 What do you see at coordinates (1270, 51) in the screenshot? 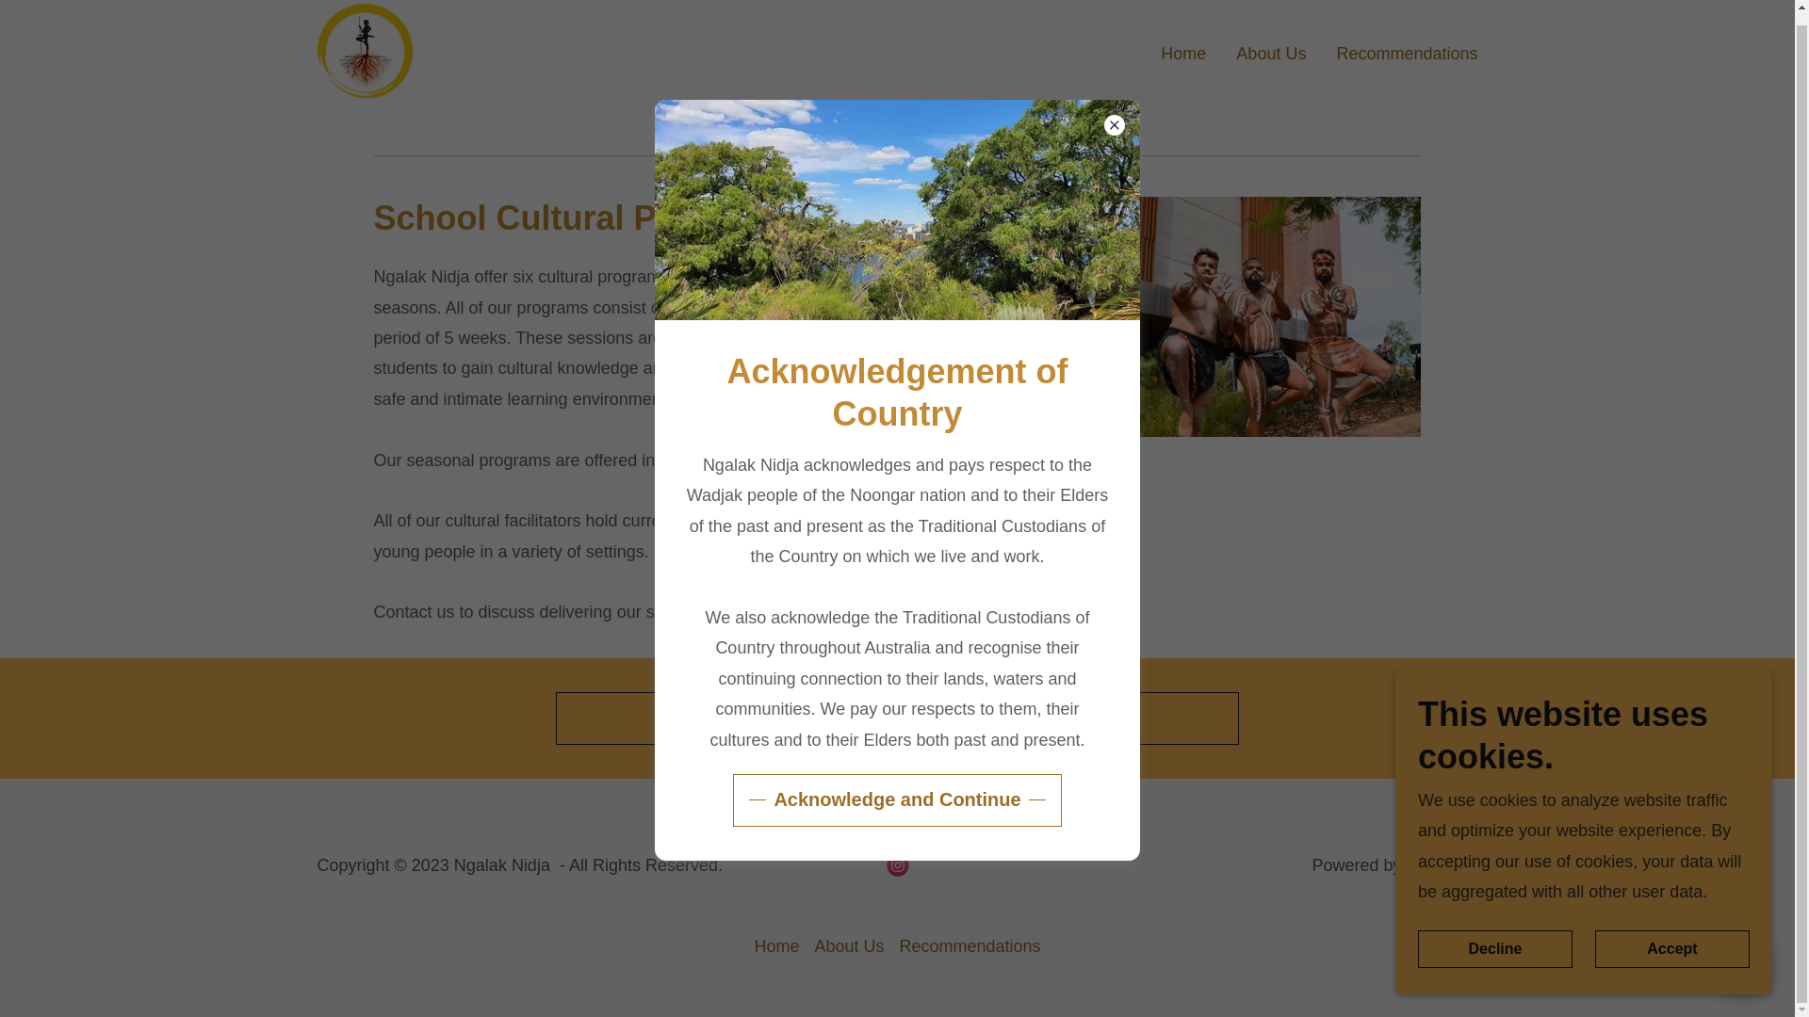
I see `About Us` at bounding box center [1270, 51].